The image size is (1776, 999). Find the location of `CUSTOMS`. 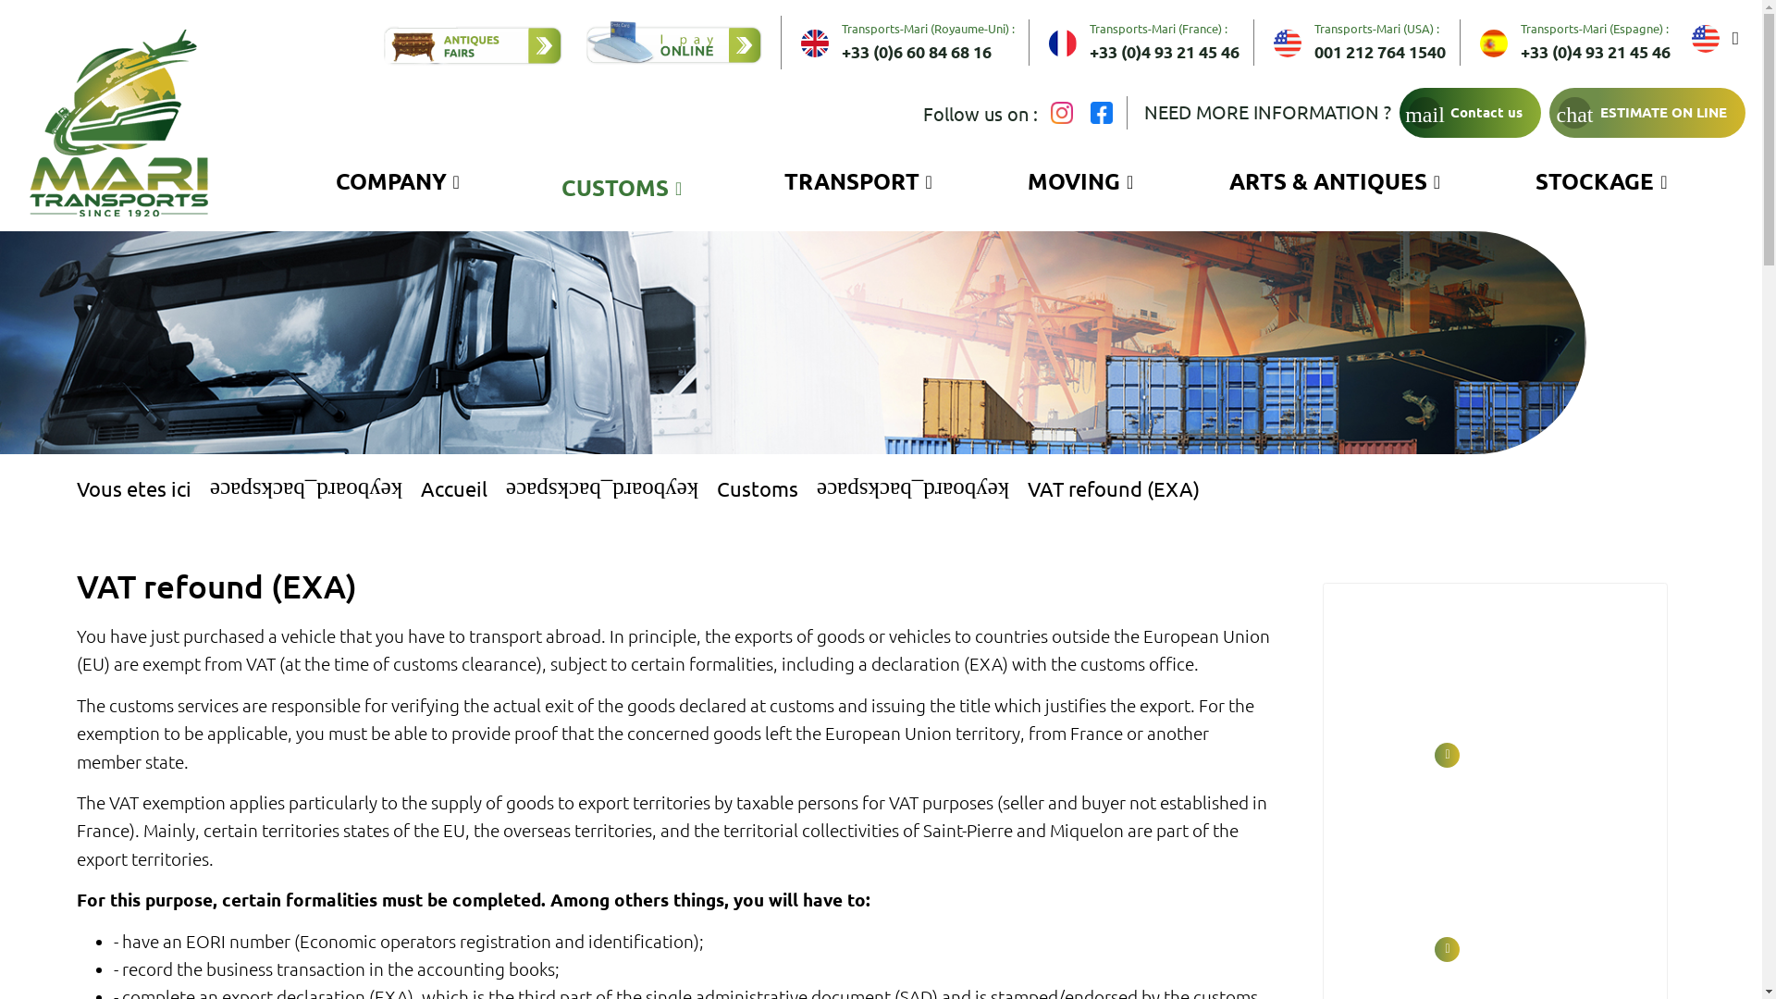

CUSTOMS is located at coordinates (622, 189).